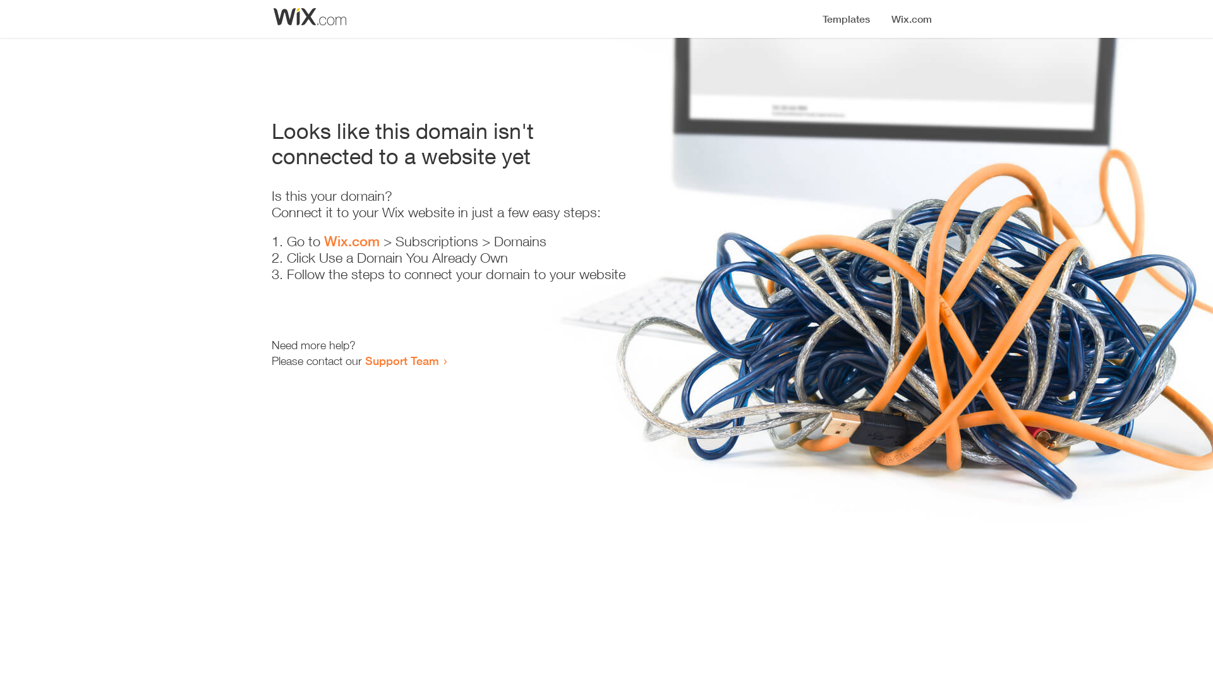 This screenshot has height=682, width=1213. What do you see at coordinates (402, 361) in the screenshot?
I see `Support Team` at bounding box center [402, 361].